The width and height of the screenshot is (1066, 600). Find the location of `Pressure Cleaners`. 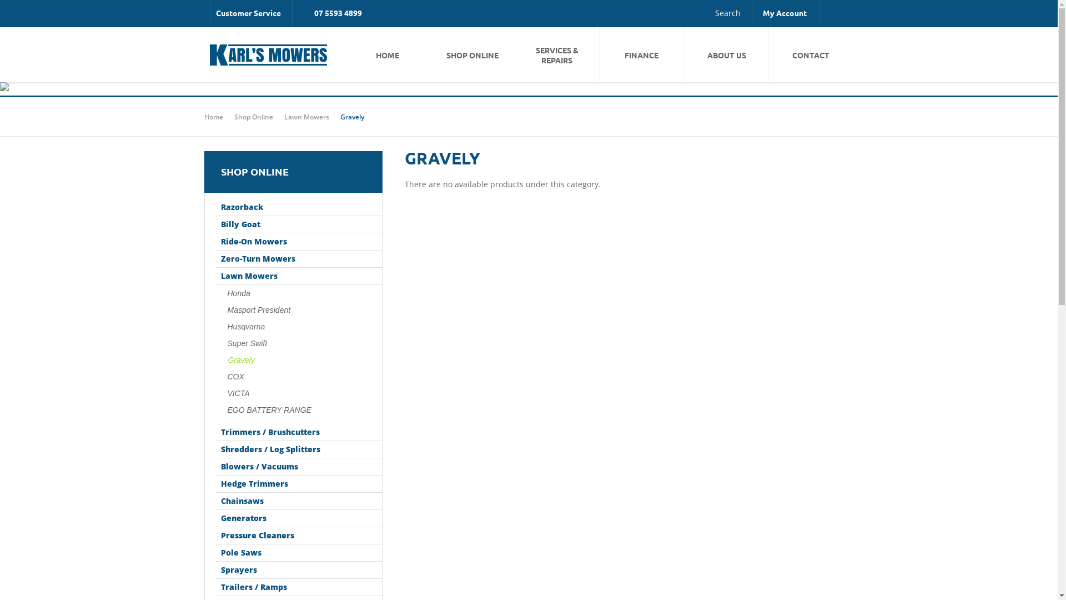

Pressure Cleaners is located at coordinates (299, 536).